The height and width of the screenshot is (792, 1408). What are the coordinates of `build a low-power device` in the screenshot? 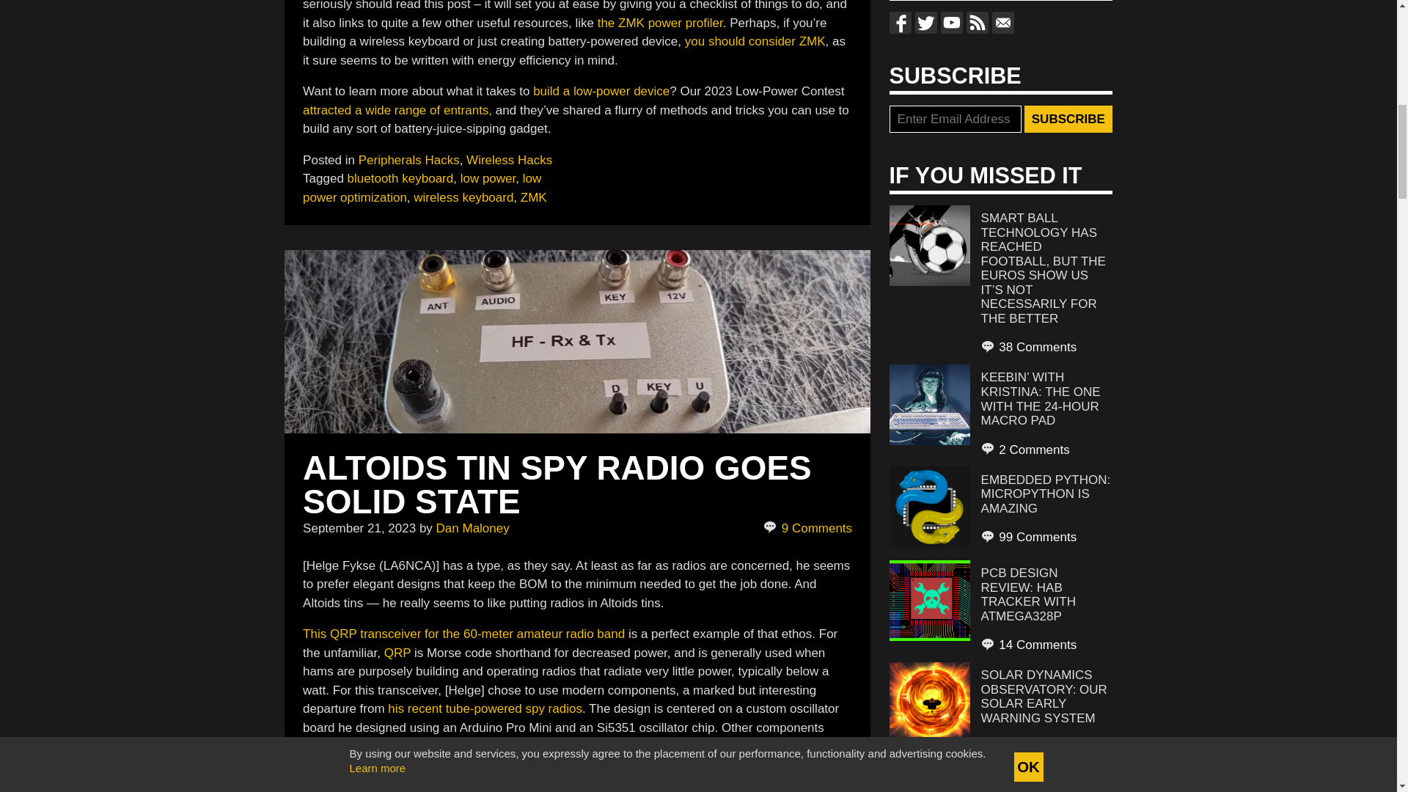 It's located at (601, 91).